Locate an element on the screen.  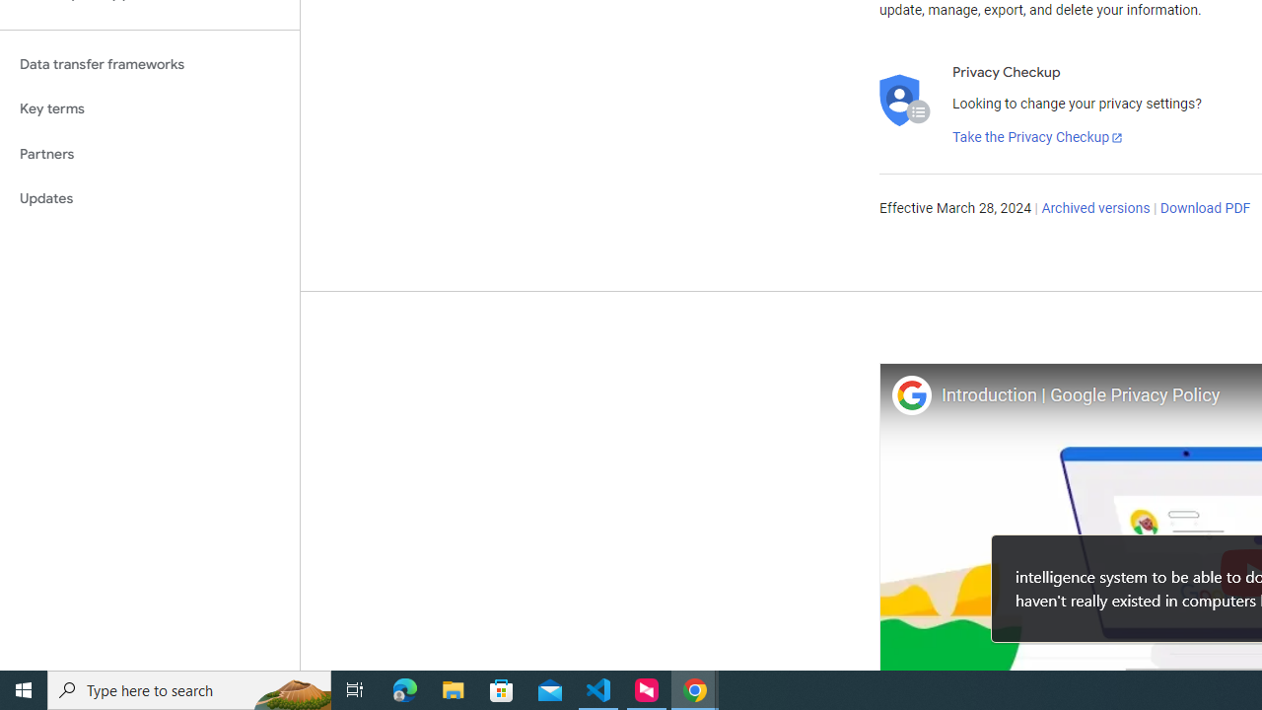
Take the Privacy Checkup is located at coordinates (1038, 138).